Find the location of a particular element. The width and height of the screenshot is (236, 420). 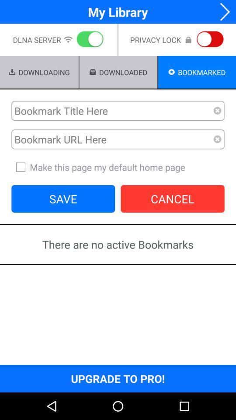

scroll until make this page checkbox is located at coordinates (118, 167).